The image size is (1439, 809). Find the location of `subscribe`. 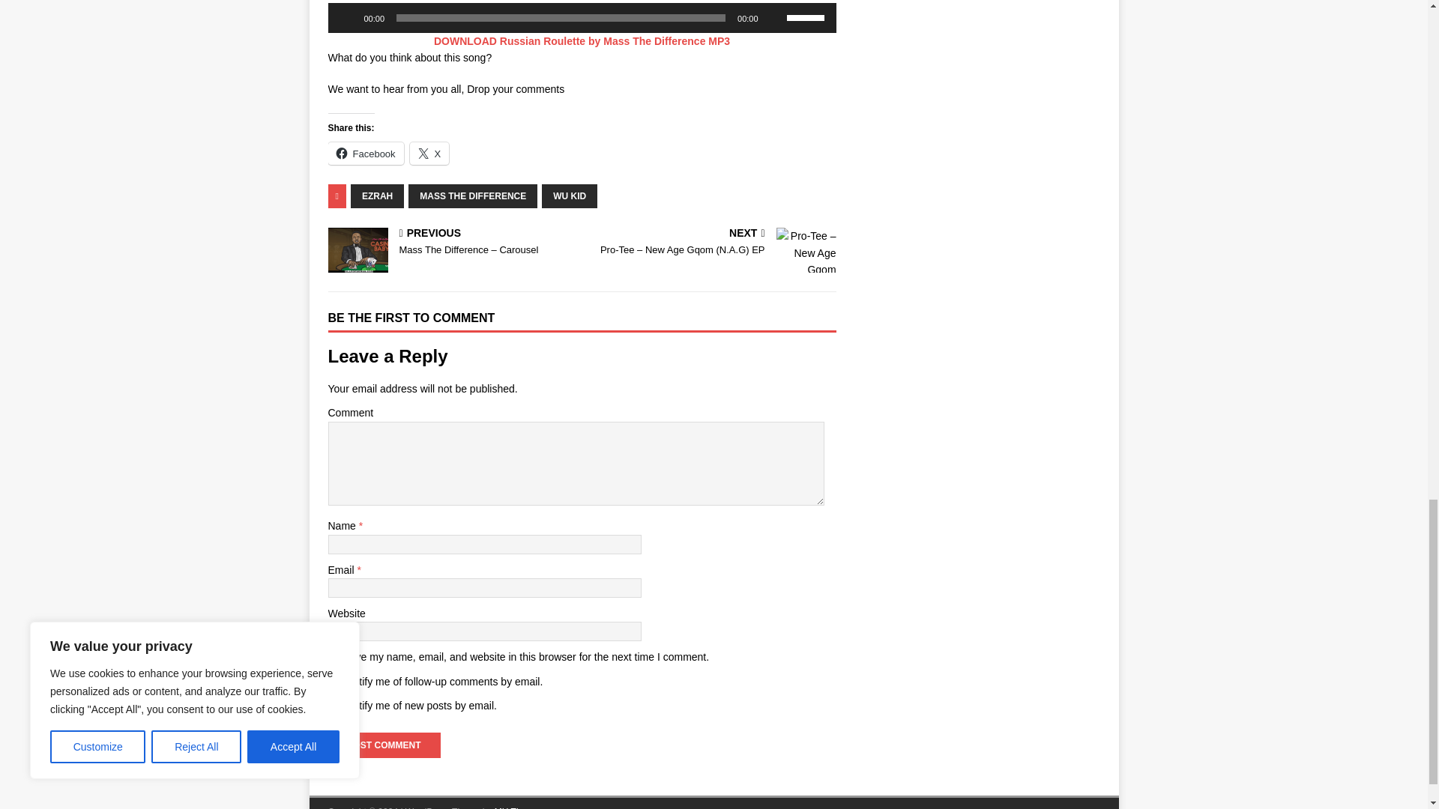

subscribe is located at coordinates (336, 707).